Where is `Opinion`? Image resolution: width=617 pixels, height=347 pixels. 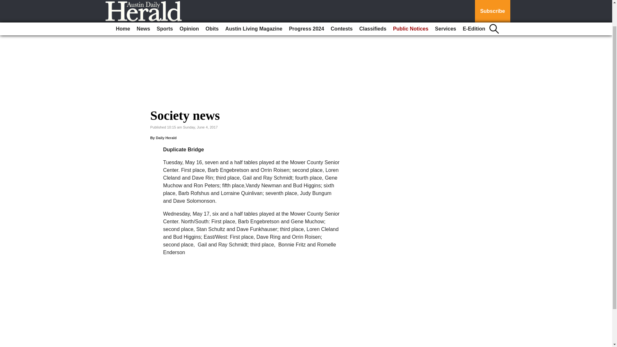 Opinion is located at coordinates (189, 4).